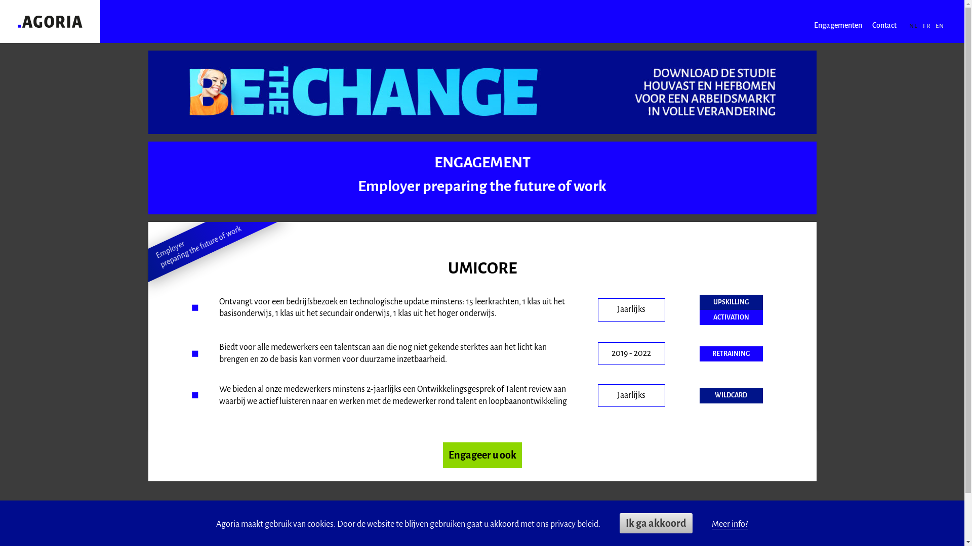  Describe the element at coordinates (656, 523) in the screenshot. I see `Ik ga akkoord` at that location.